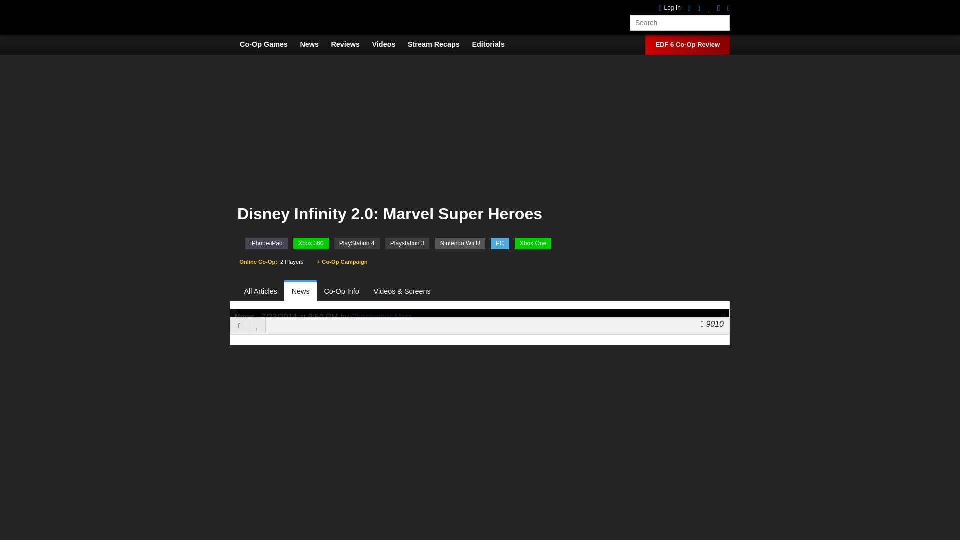  I want to click on  Log In, so click(669, 8).